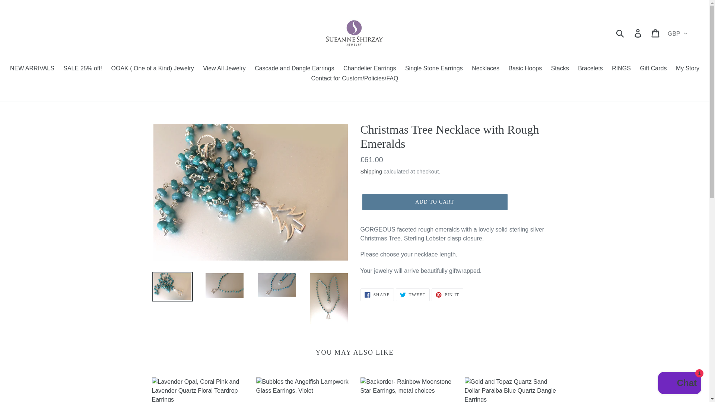  Describe the element at coordinates (656, 33) in the screenshot. I see `Cart` at that location.